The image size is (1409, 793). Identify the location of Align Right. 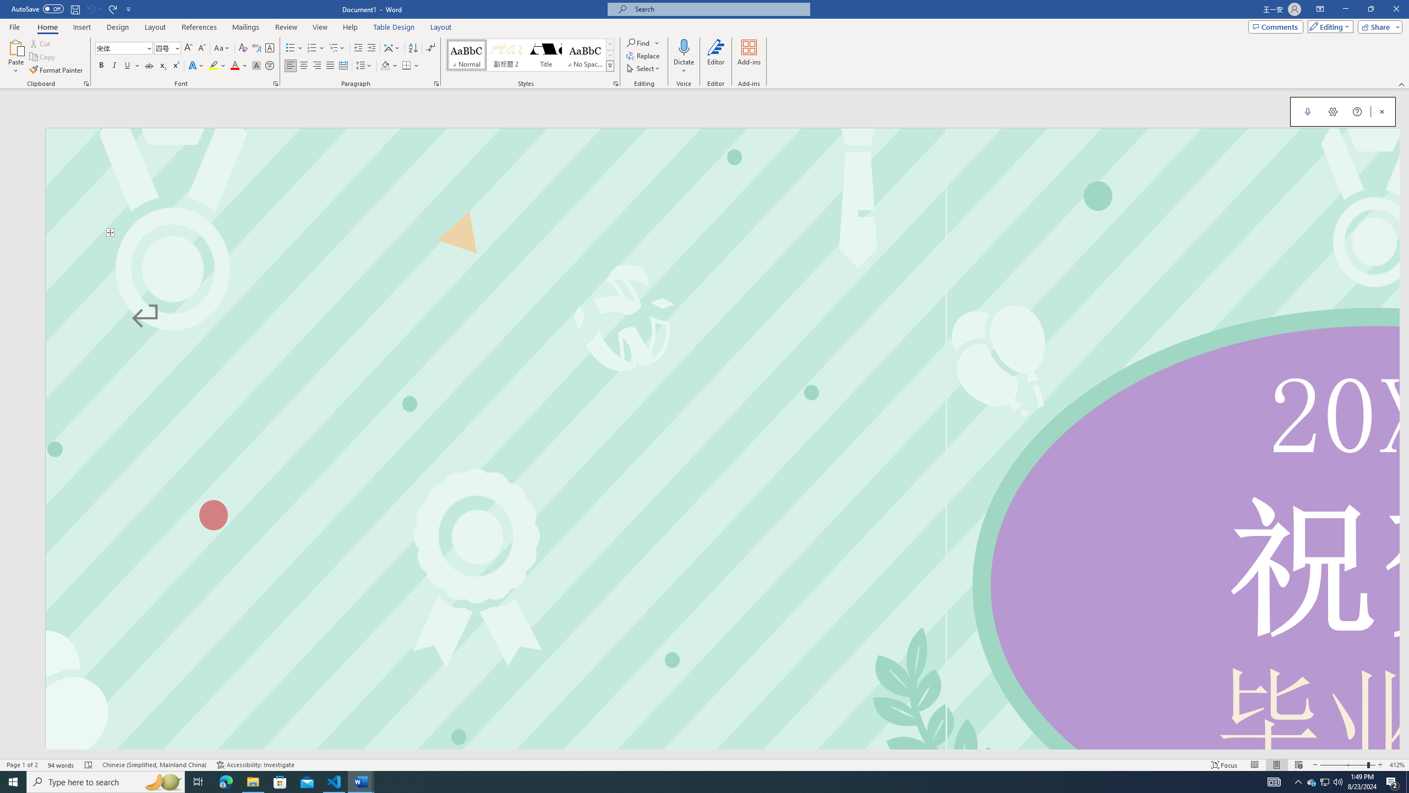
(317, 66).